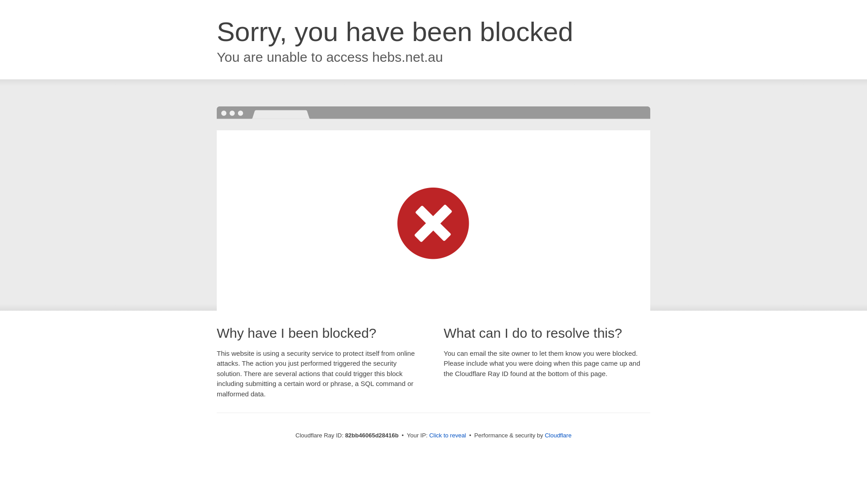 The image size is (867, 487). What do you see at coordinates (558, 436) in the screenshot?
I see `Cloudflare` at bounding box center [558, 436].